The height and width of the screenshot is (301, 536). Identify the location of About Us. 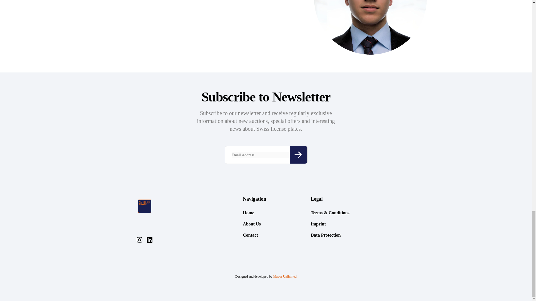
(252, 224).